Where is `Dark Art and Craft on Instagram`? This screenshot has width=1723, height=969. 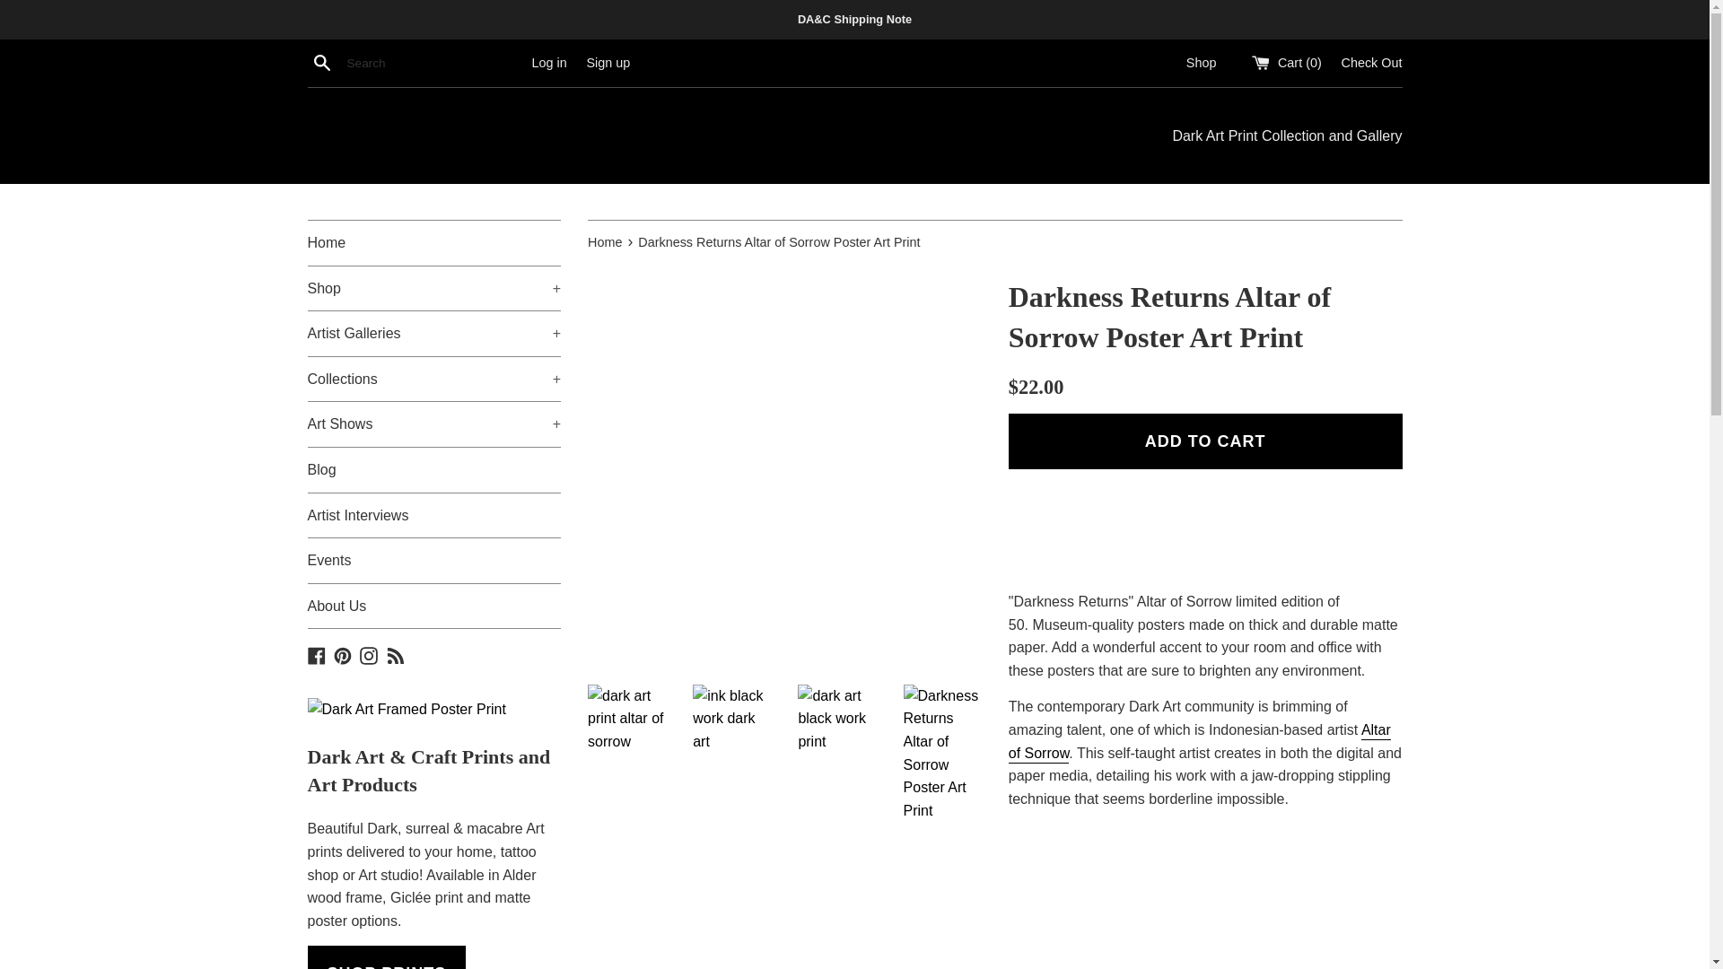
Dark Art and Craft on Instagram is located at coordinates (368, 654).